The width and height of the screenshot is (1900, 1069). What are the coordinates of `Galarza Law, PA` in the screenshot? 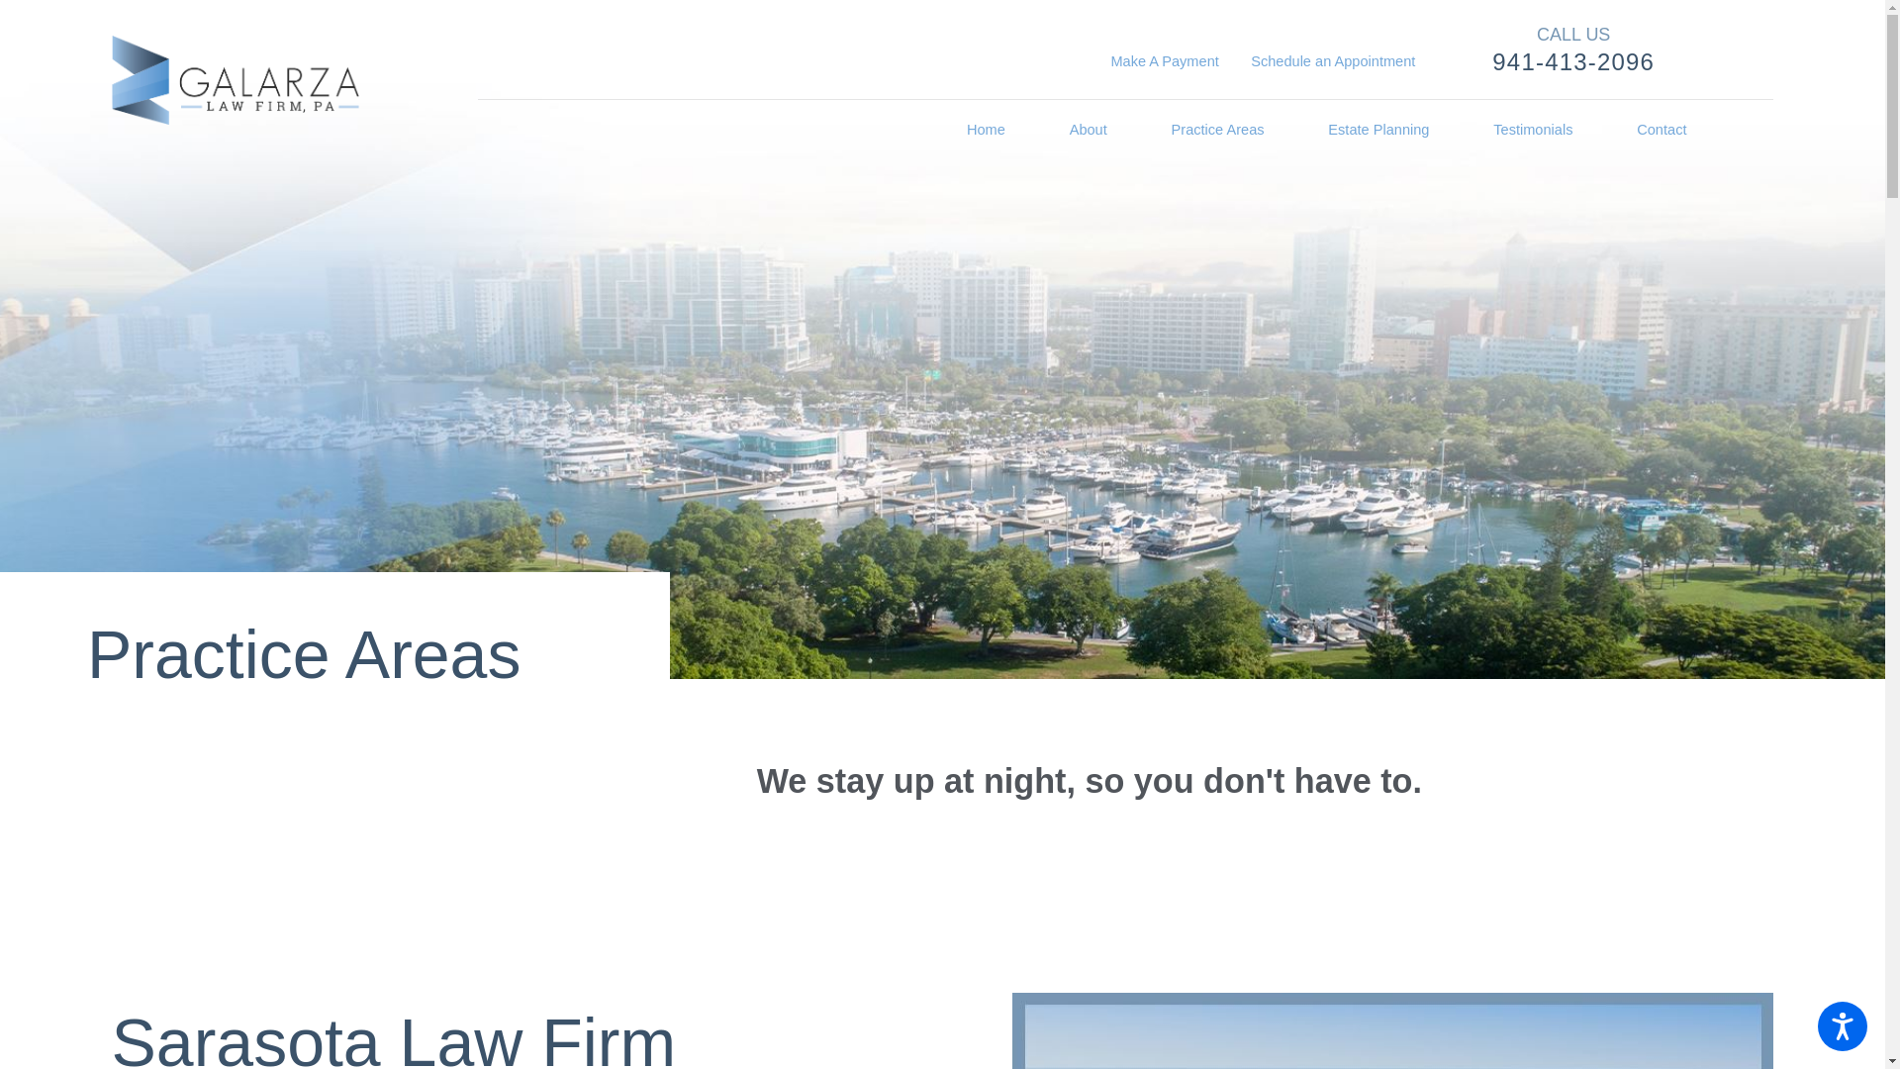 It's located at (234, 79).